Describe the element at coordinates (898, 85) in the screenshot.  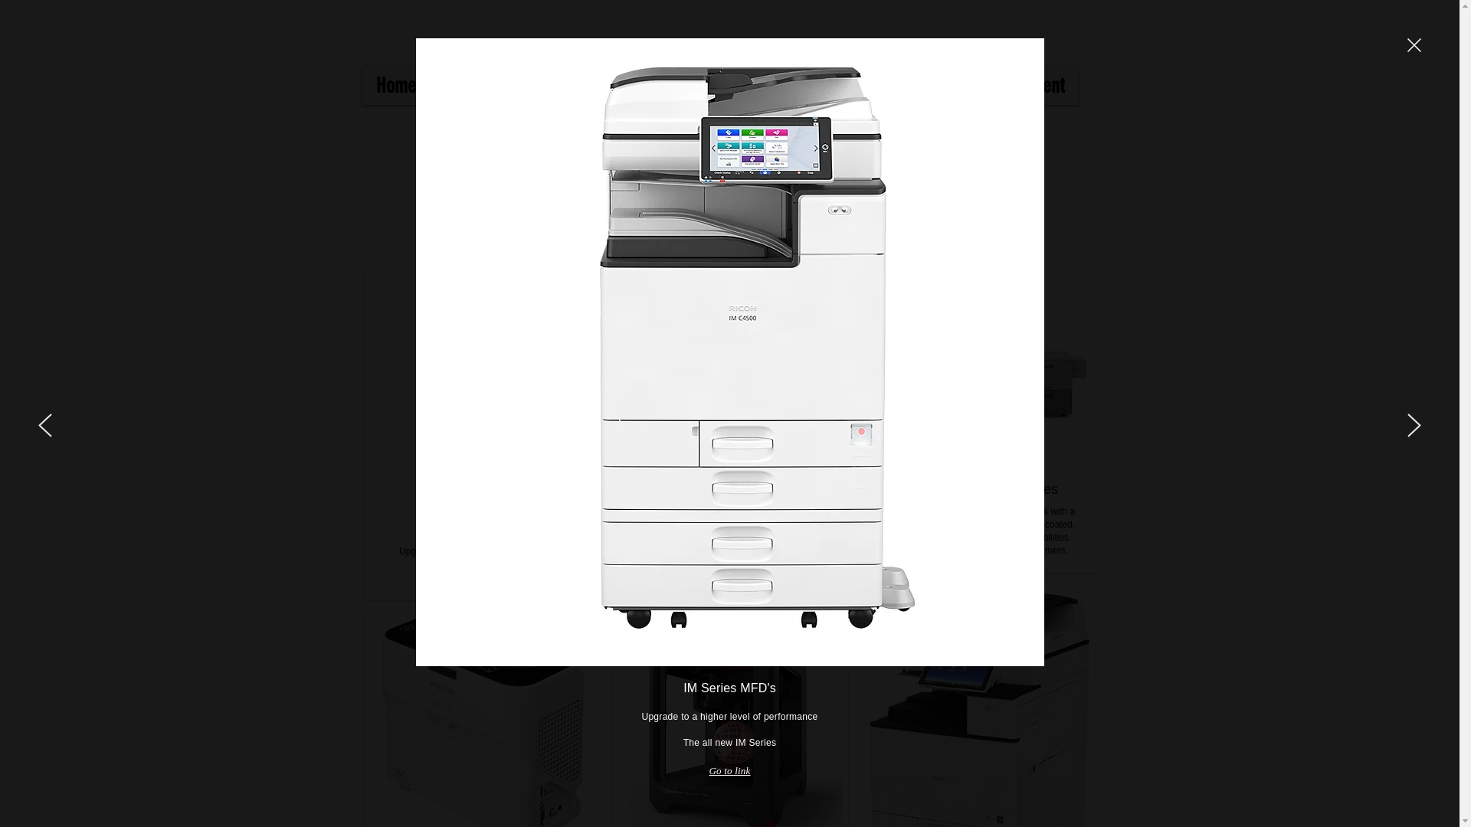
I see `Book A Service` at that location.